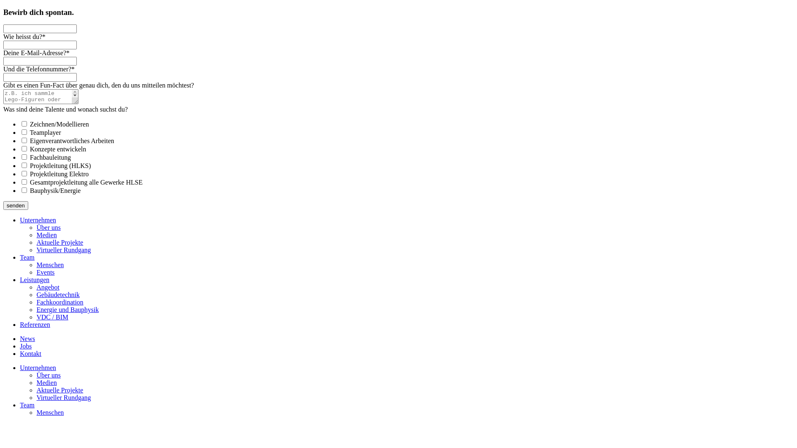 The height and width of the screenshot is (448, 797). I want to click on Unternehmen, so click(38, 220).